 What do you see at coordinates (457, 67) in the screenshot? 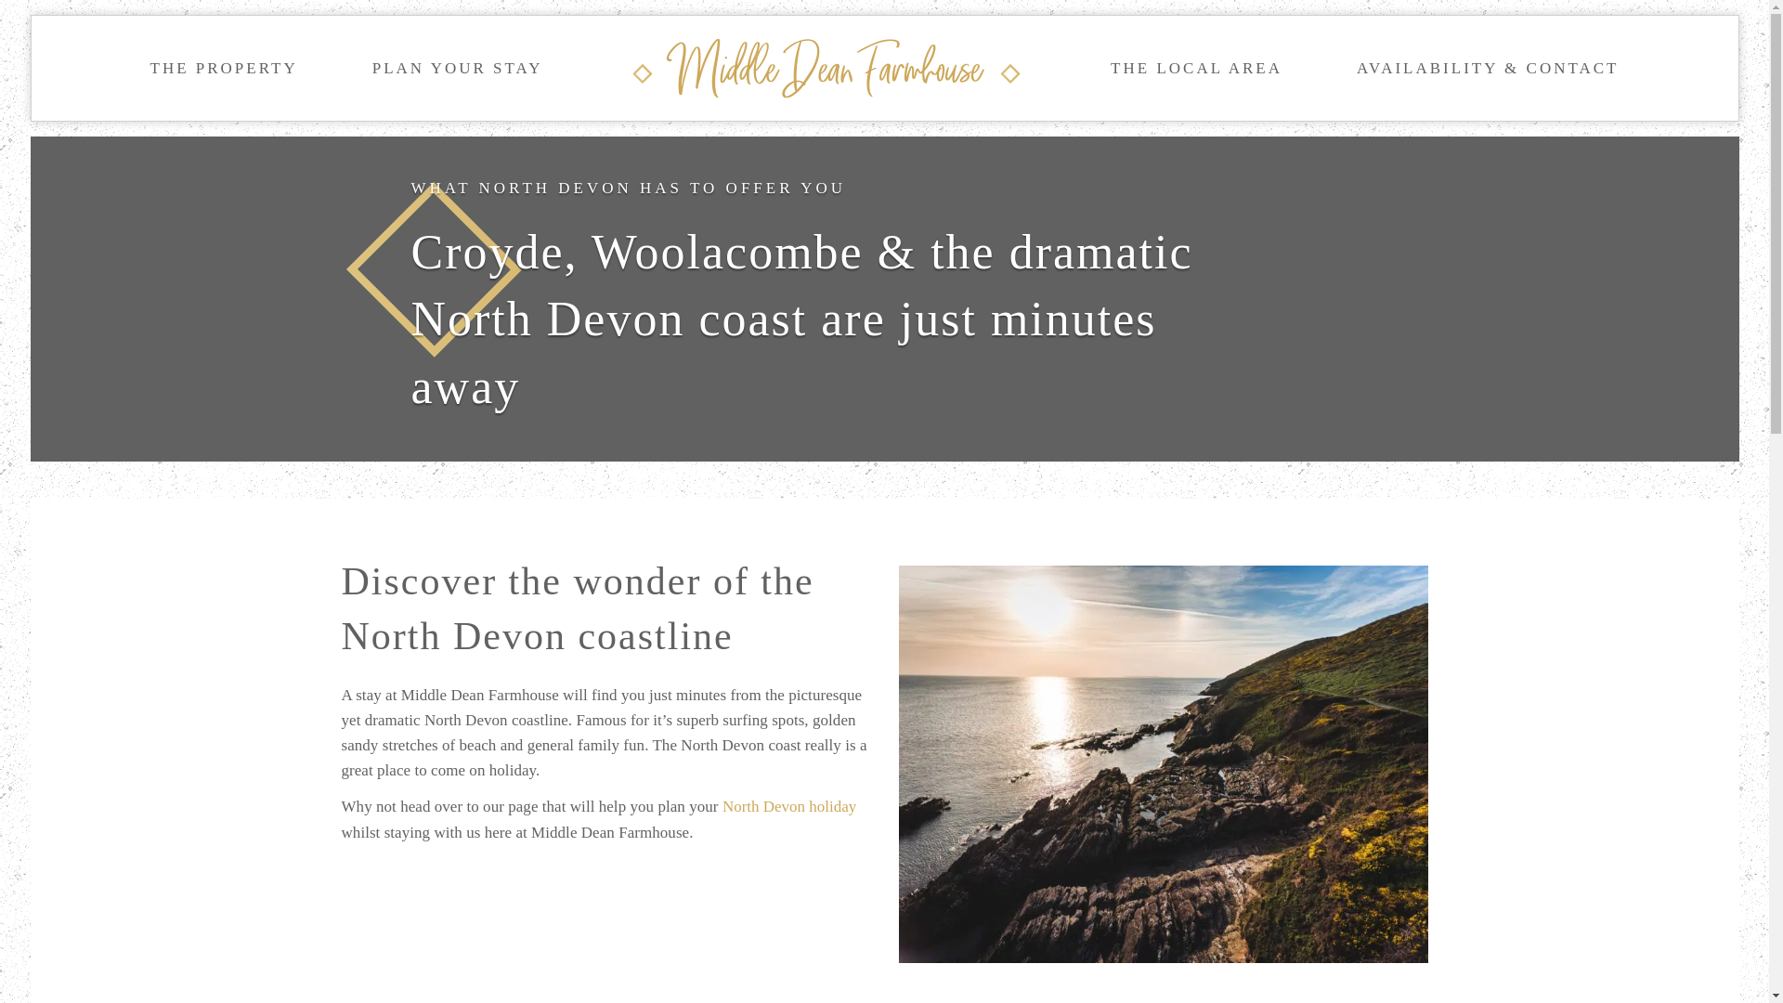
I see `PLAN YOUR STAY` at bounding box center [457, 67].